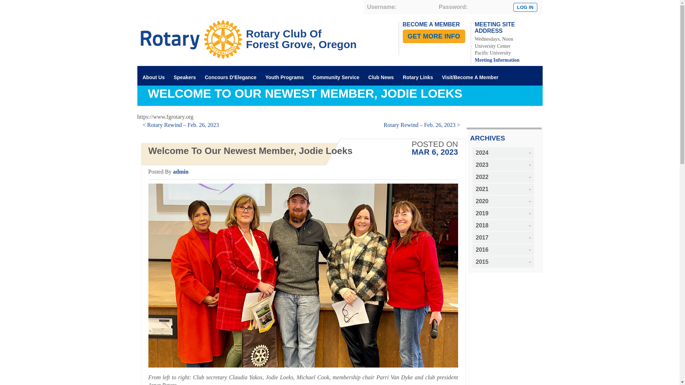  What do you see at coordinates (247, 34) in the screenshot?
I see `log In` at bounding box center [247, 34].